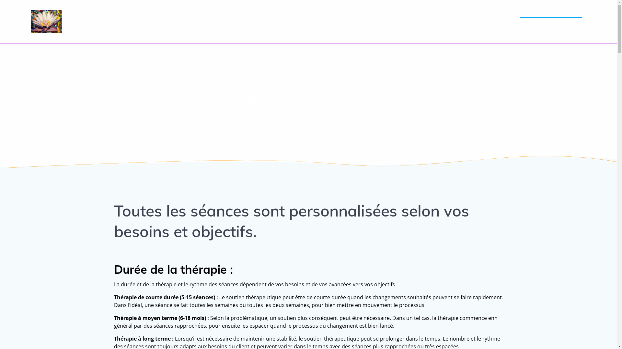 The height and width of the screenshot is (349, 622). Describe the element at coordinates (275, 13) in the screenshot. I see `THERAPIE PAR LE JEU ET/OU LE JEU DE SABLE` at that location.